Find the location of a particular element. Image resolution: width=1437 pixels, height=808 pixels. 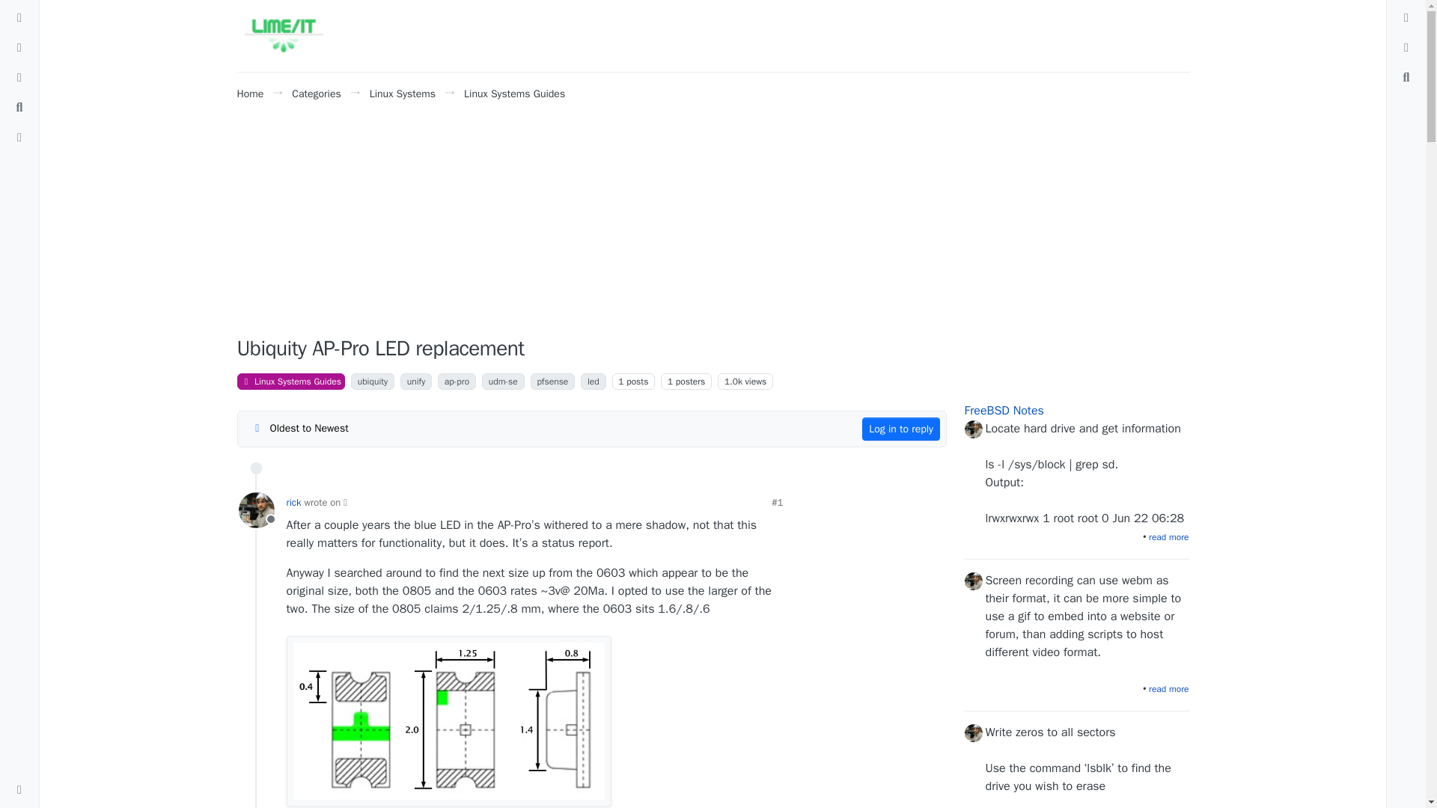

Linux Systems Guides is located at coordinates (514, 93).